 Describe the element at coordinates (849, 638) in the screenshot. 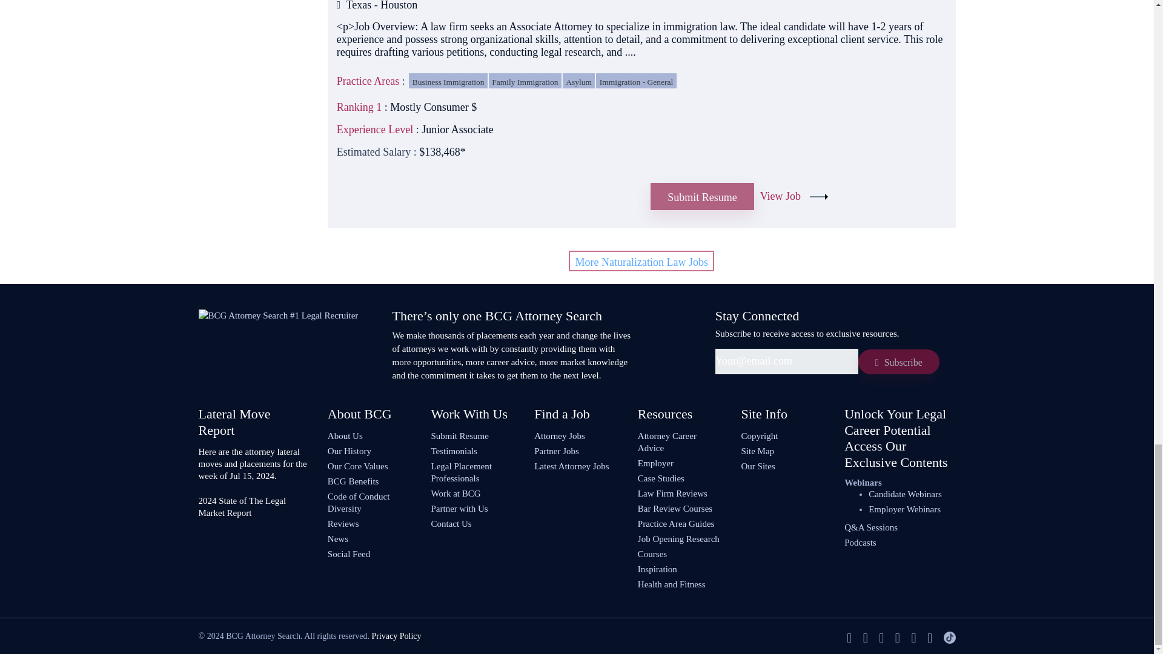

I see `BCG Attorney Search Facebook` at that location.